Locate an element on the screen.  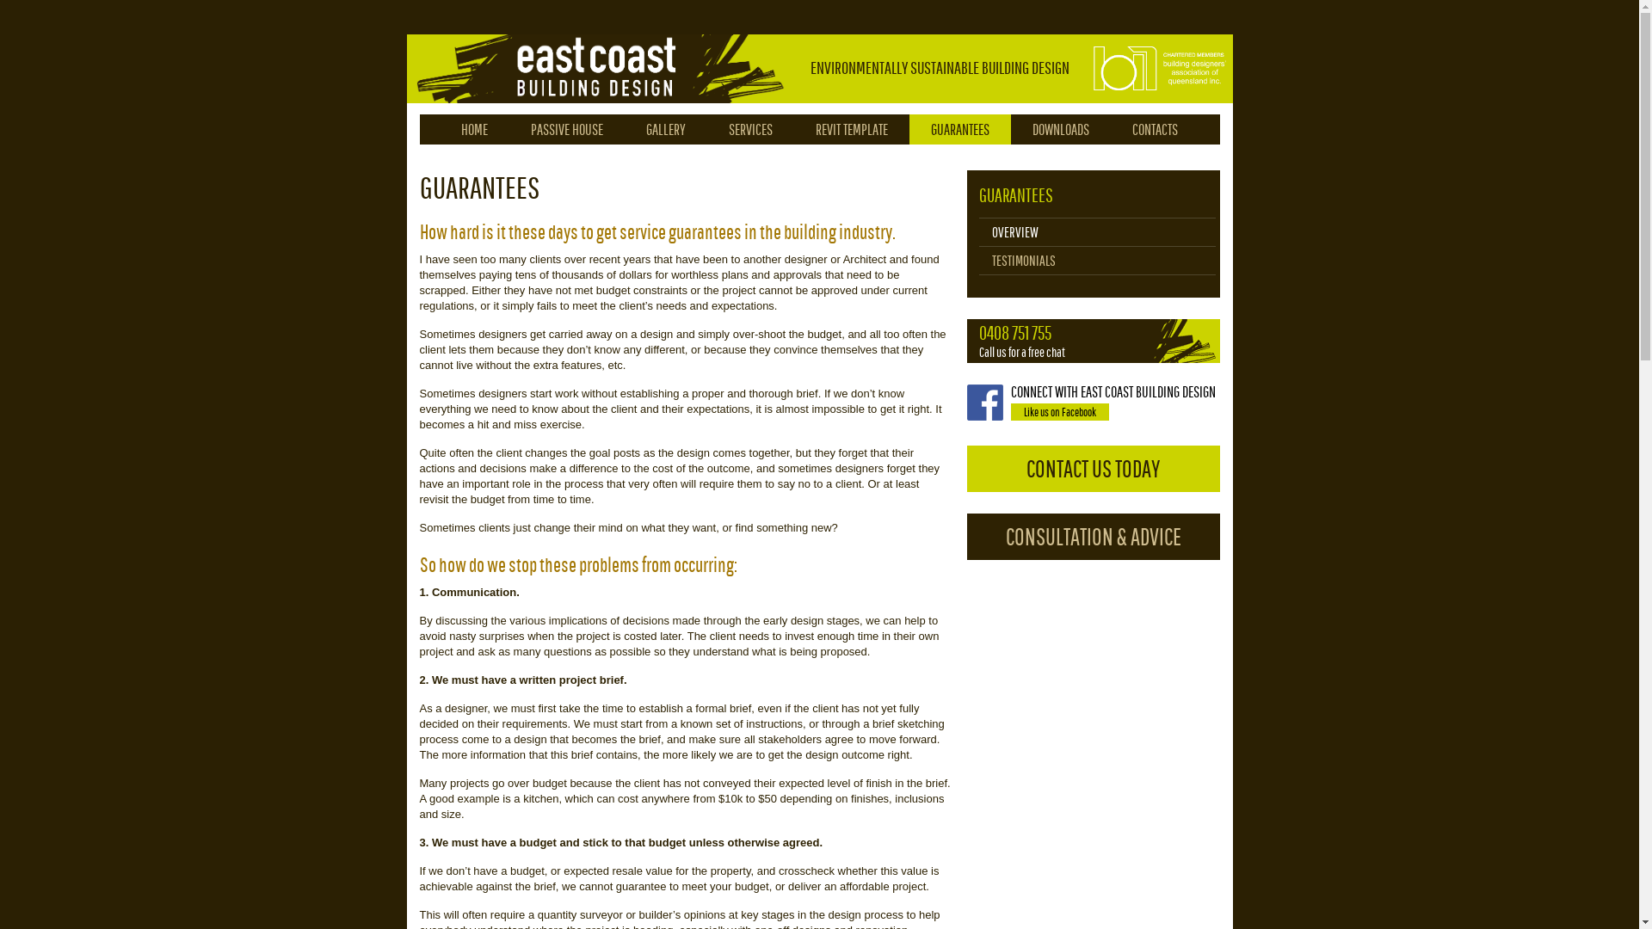
SERVICES is located at coordinates (750, 129).